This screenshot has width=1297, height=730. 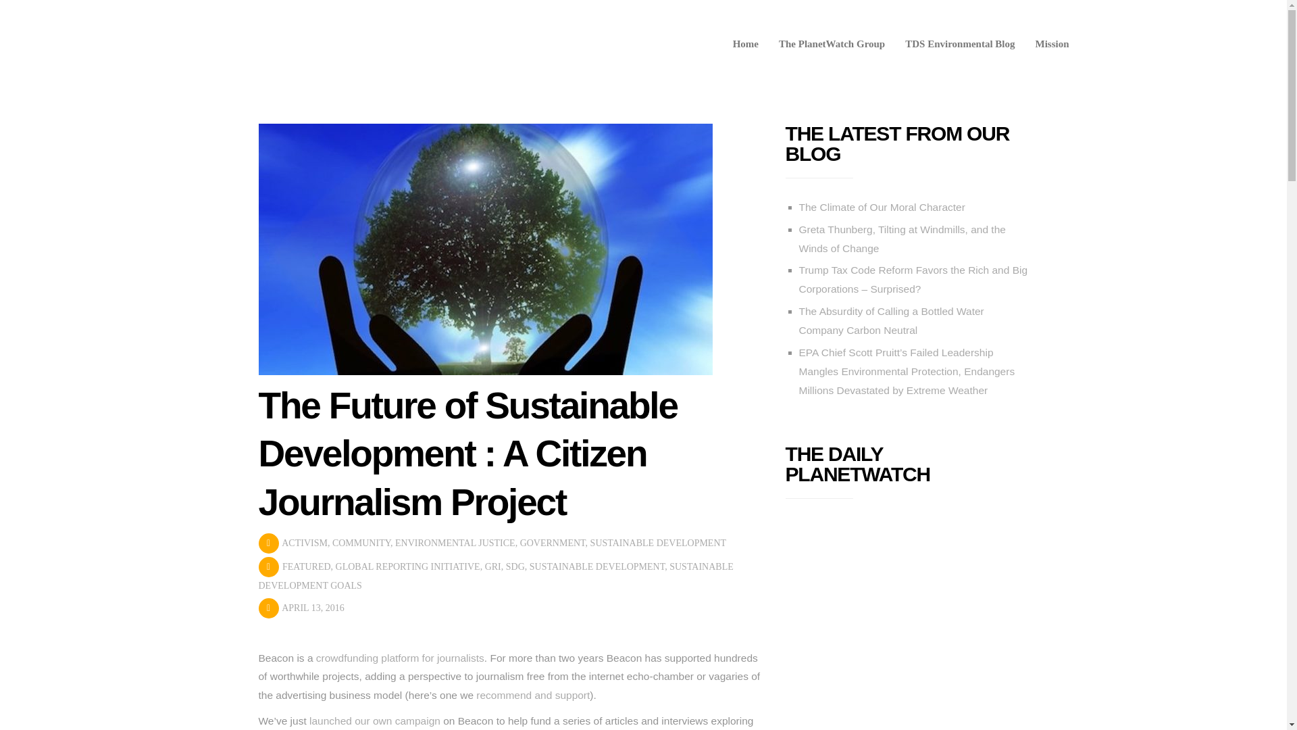 I want to click on FEATURED, so click(x=307, y=566).